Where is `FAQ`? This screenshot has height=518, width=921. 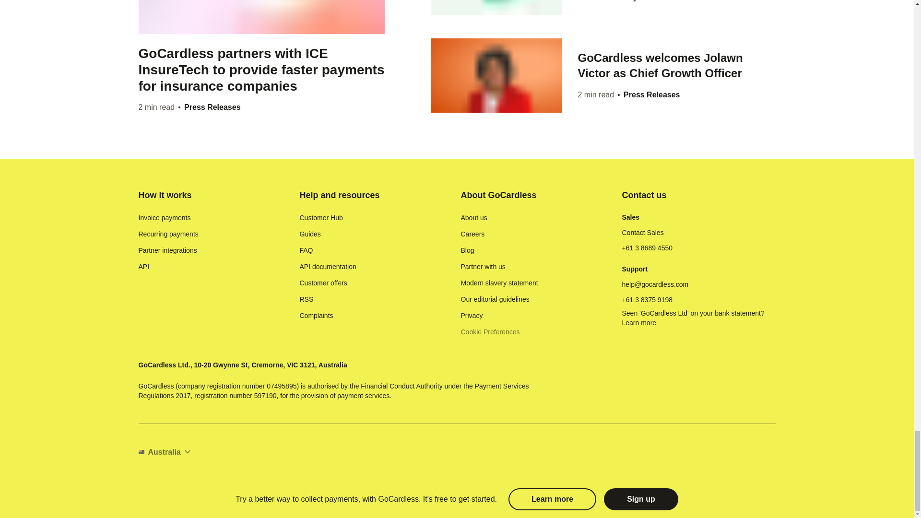
FAQ is located at coordinates (306, 250).